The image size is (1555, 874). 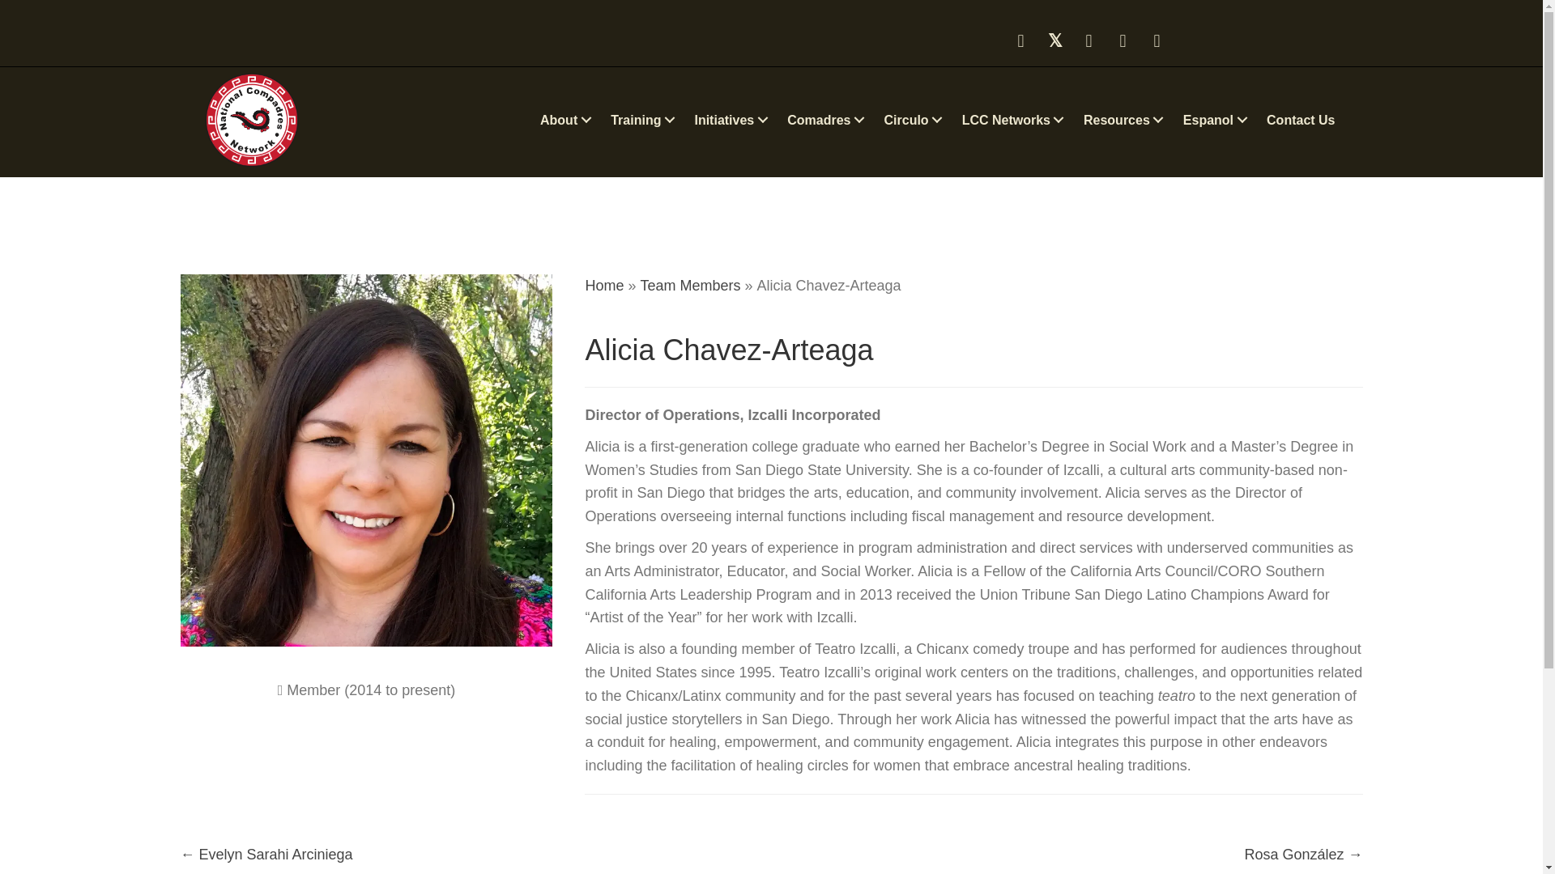 What do you see at coordinates (828, 120) in the screenshot?
I see `Comadres` at bounding box center [828, 120].